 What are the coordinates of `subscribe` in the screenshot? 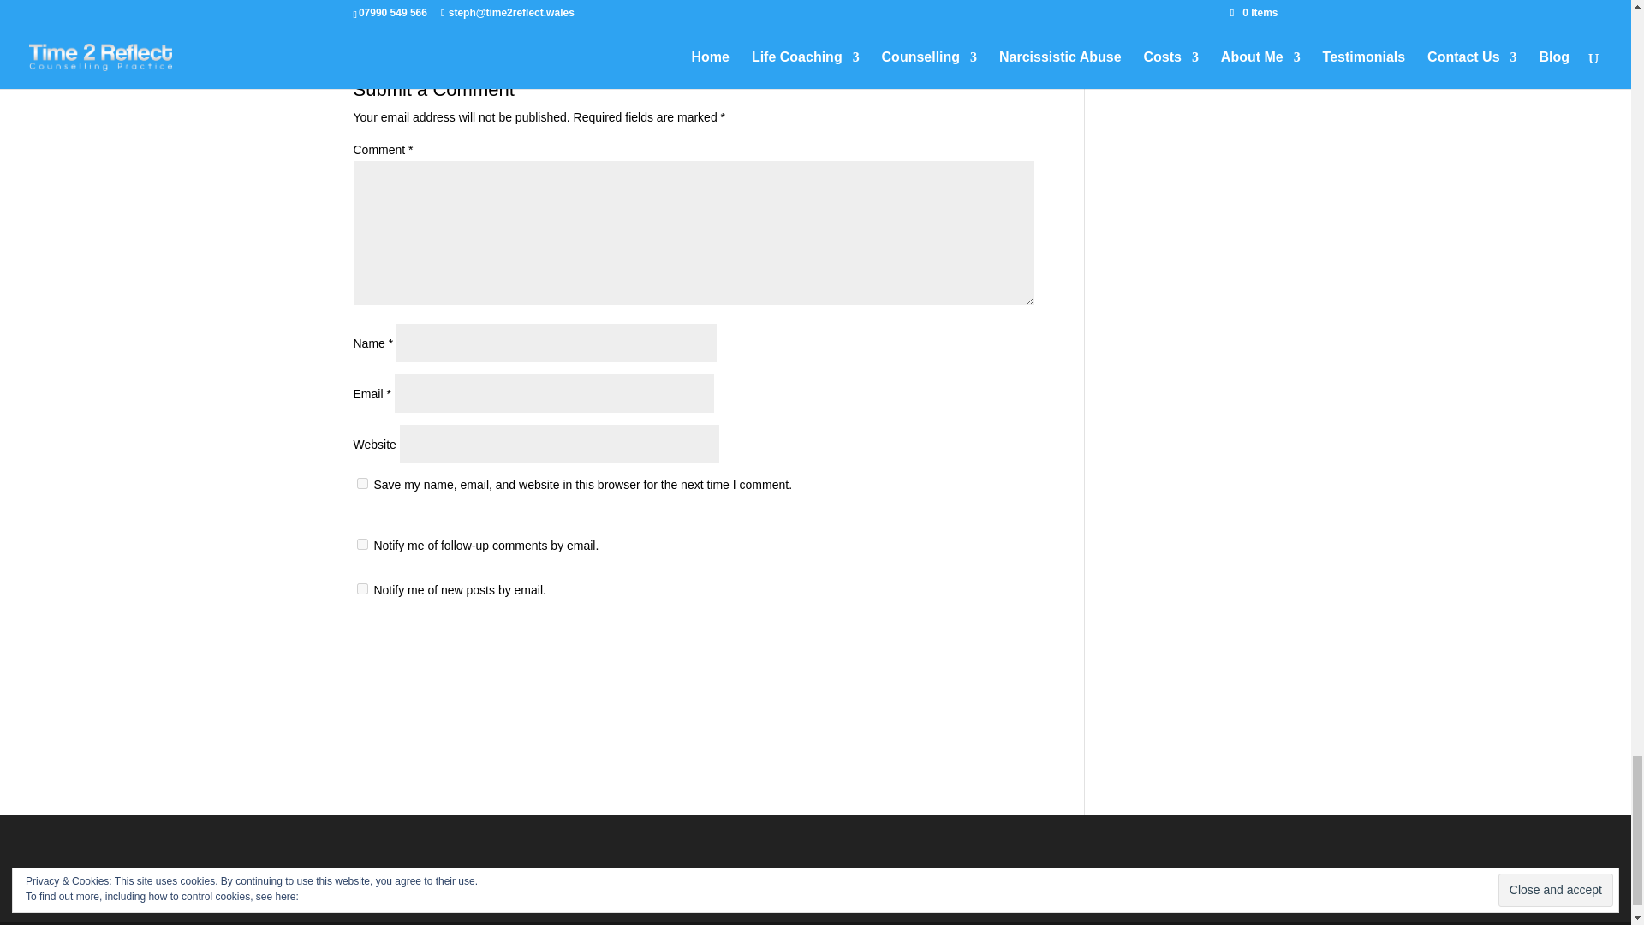 It's located at (361, 589).